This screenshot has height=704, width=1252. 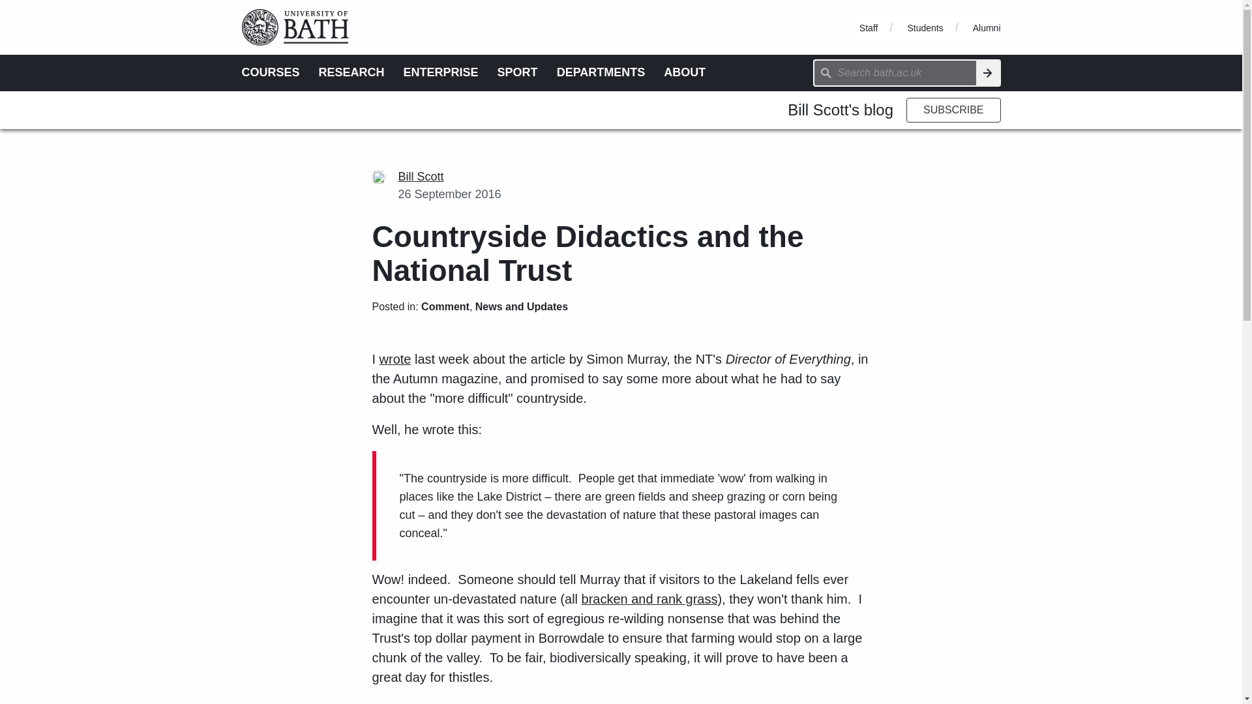 What do you see at coordinates (685, 72) in the screenshot?
I see `ABOUT` at bounding box center [685, 72].